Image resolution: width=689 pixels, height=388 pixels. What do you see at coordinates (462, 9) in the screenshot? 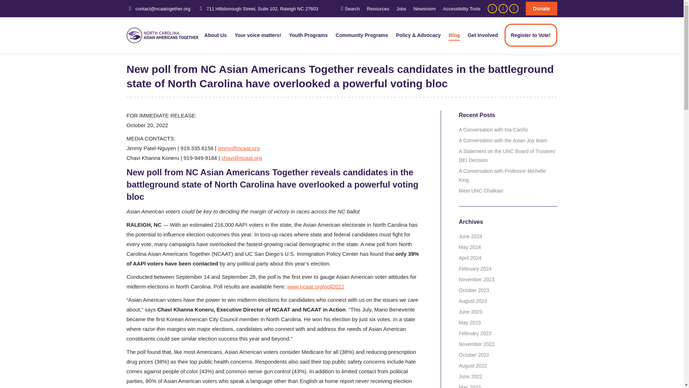
I see `Accessibility Tools` at bounding box center [462, 9].